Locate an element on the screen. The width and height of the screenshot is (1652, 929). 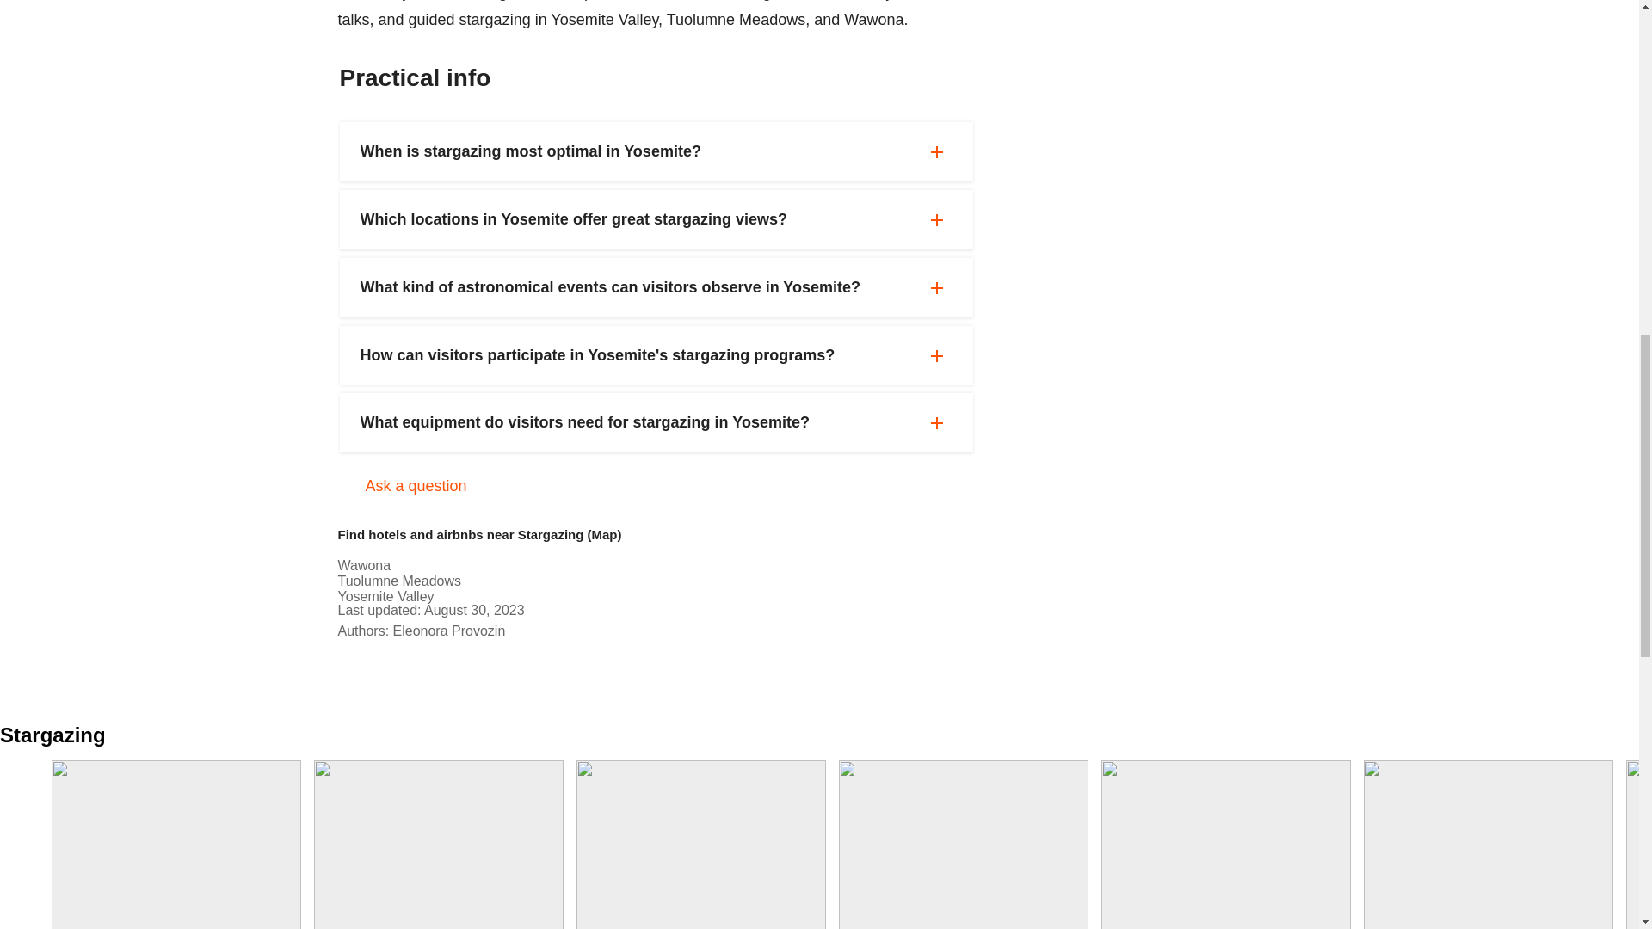
Yosemite Valley is located at coordinates (415, 485).